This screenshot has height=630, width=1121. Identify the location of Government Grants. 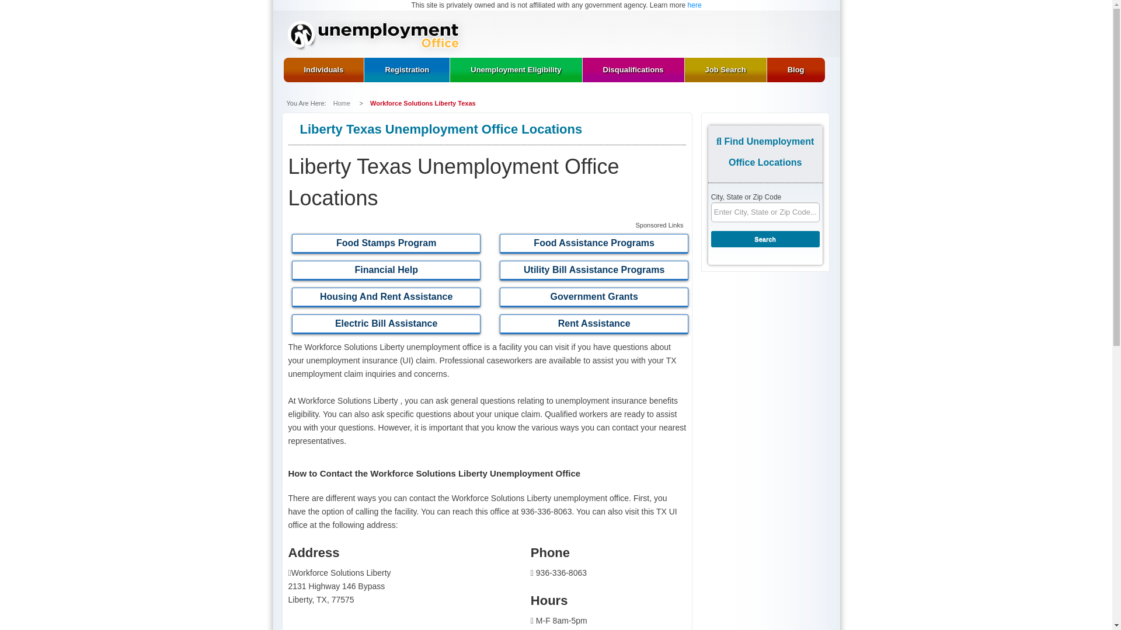
(596, 297).